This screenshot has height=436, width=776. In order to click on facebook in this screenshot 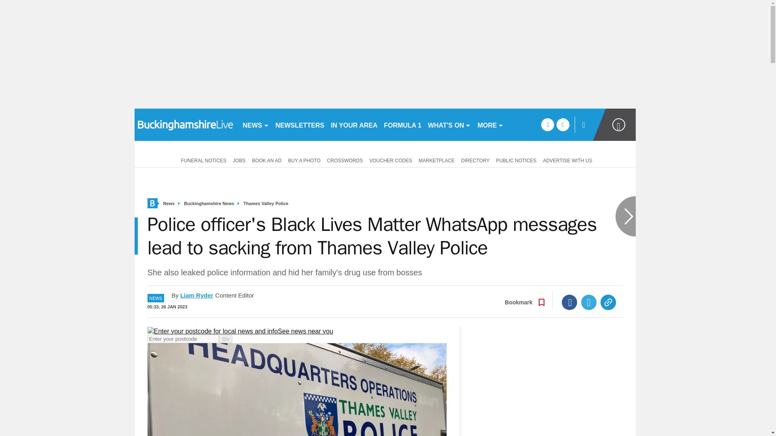, I will do `click(547, 124)`.